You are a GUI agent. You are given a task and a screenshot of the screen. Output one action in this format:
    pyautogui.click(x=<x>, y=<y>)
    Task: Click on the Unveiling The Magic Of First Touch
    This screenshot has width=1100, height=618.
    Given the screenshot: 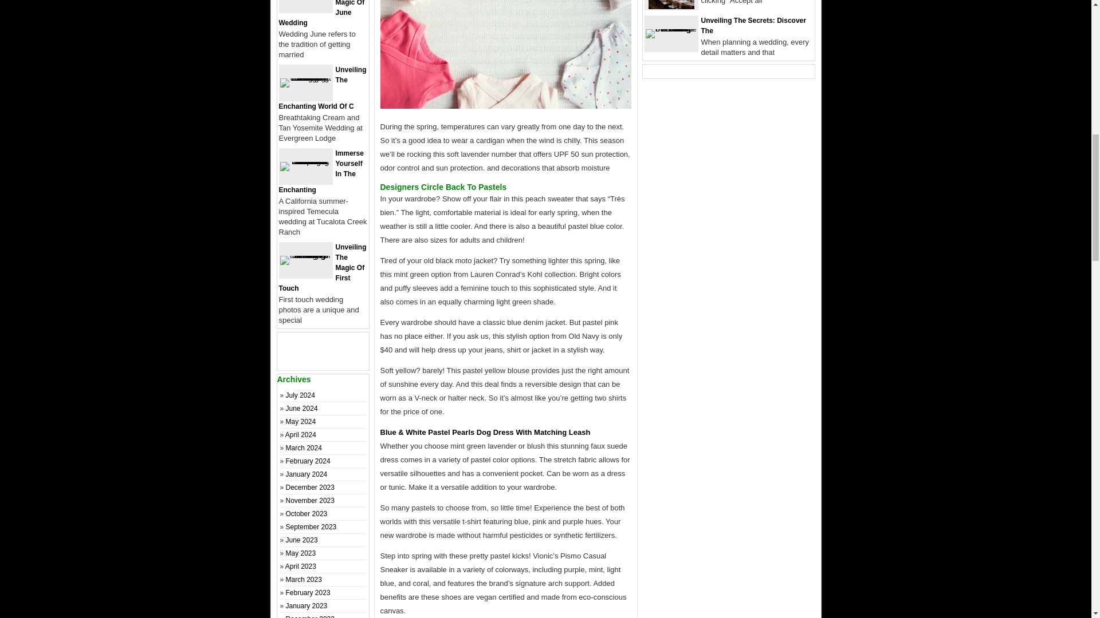 What is the action you would take?
    pyautogui.click(x=322, y=268)
    